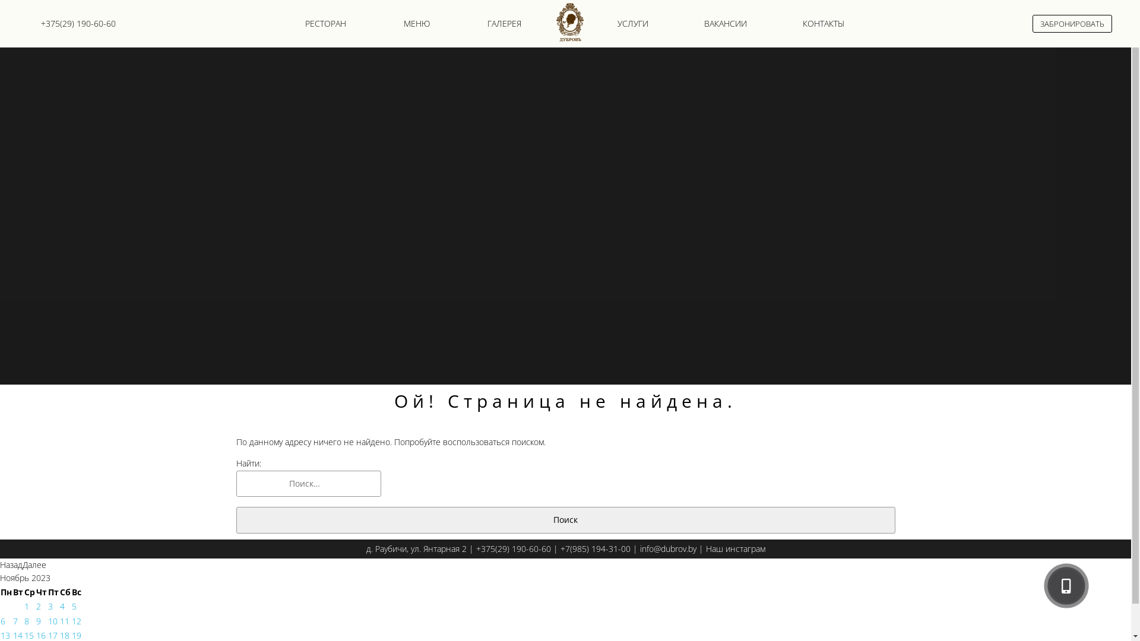 The width and height of the screenshot is (1140, 641). What do you see at coordinates (27, 621) in the screenshot?
I see `8` at bounding box center [27, 621].